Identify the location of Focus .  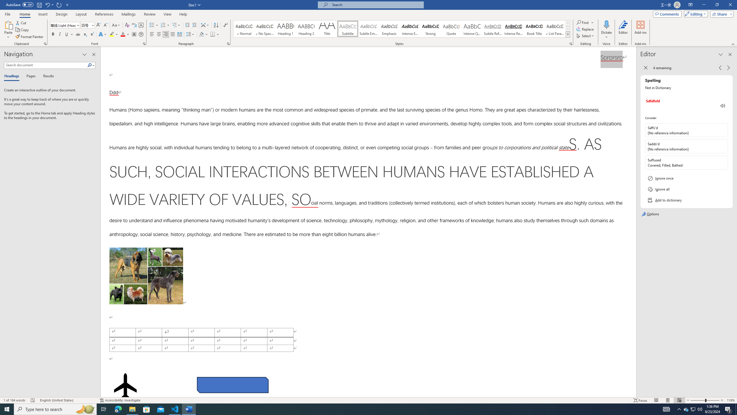
(641, 400).